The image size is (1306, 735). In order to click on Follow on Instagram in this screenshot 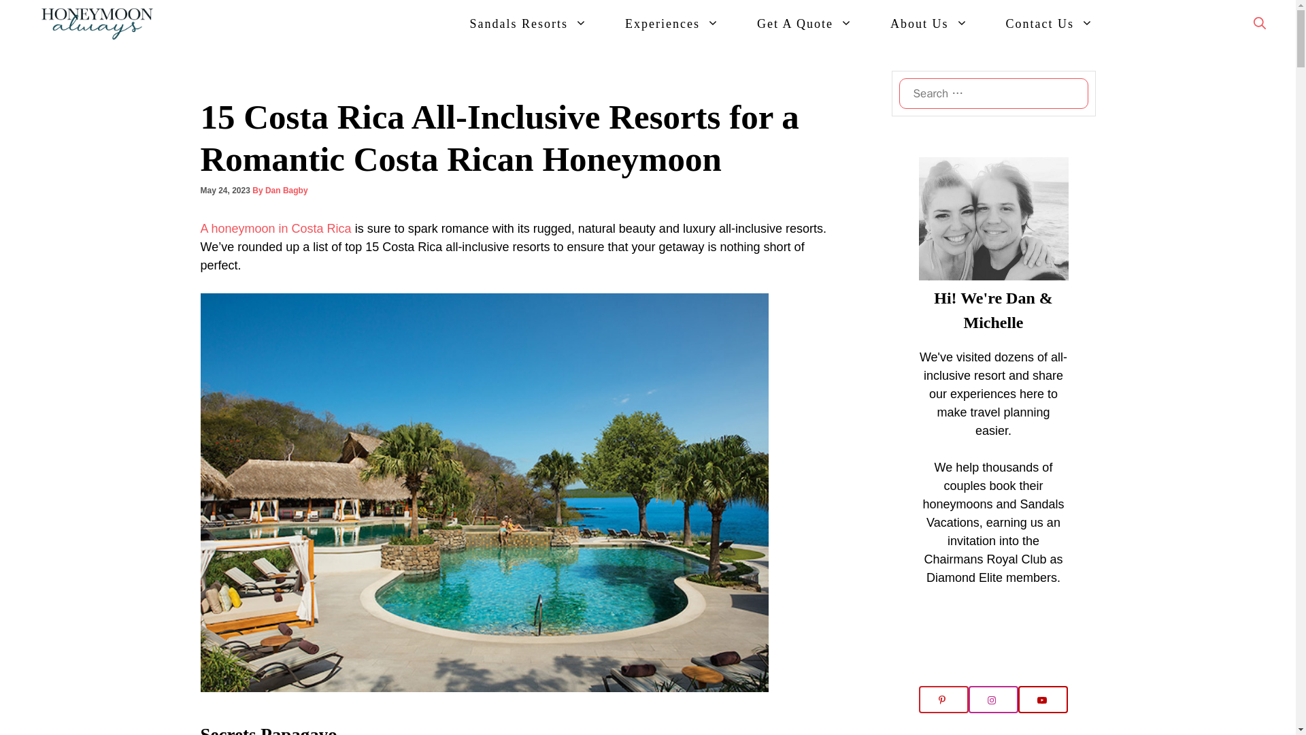, I will do `click(993, 699)`.